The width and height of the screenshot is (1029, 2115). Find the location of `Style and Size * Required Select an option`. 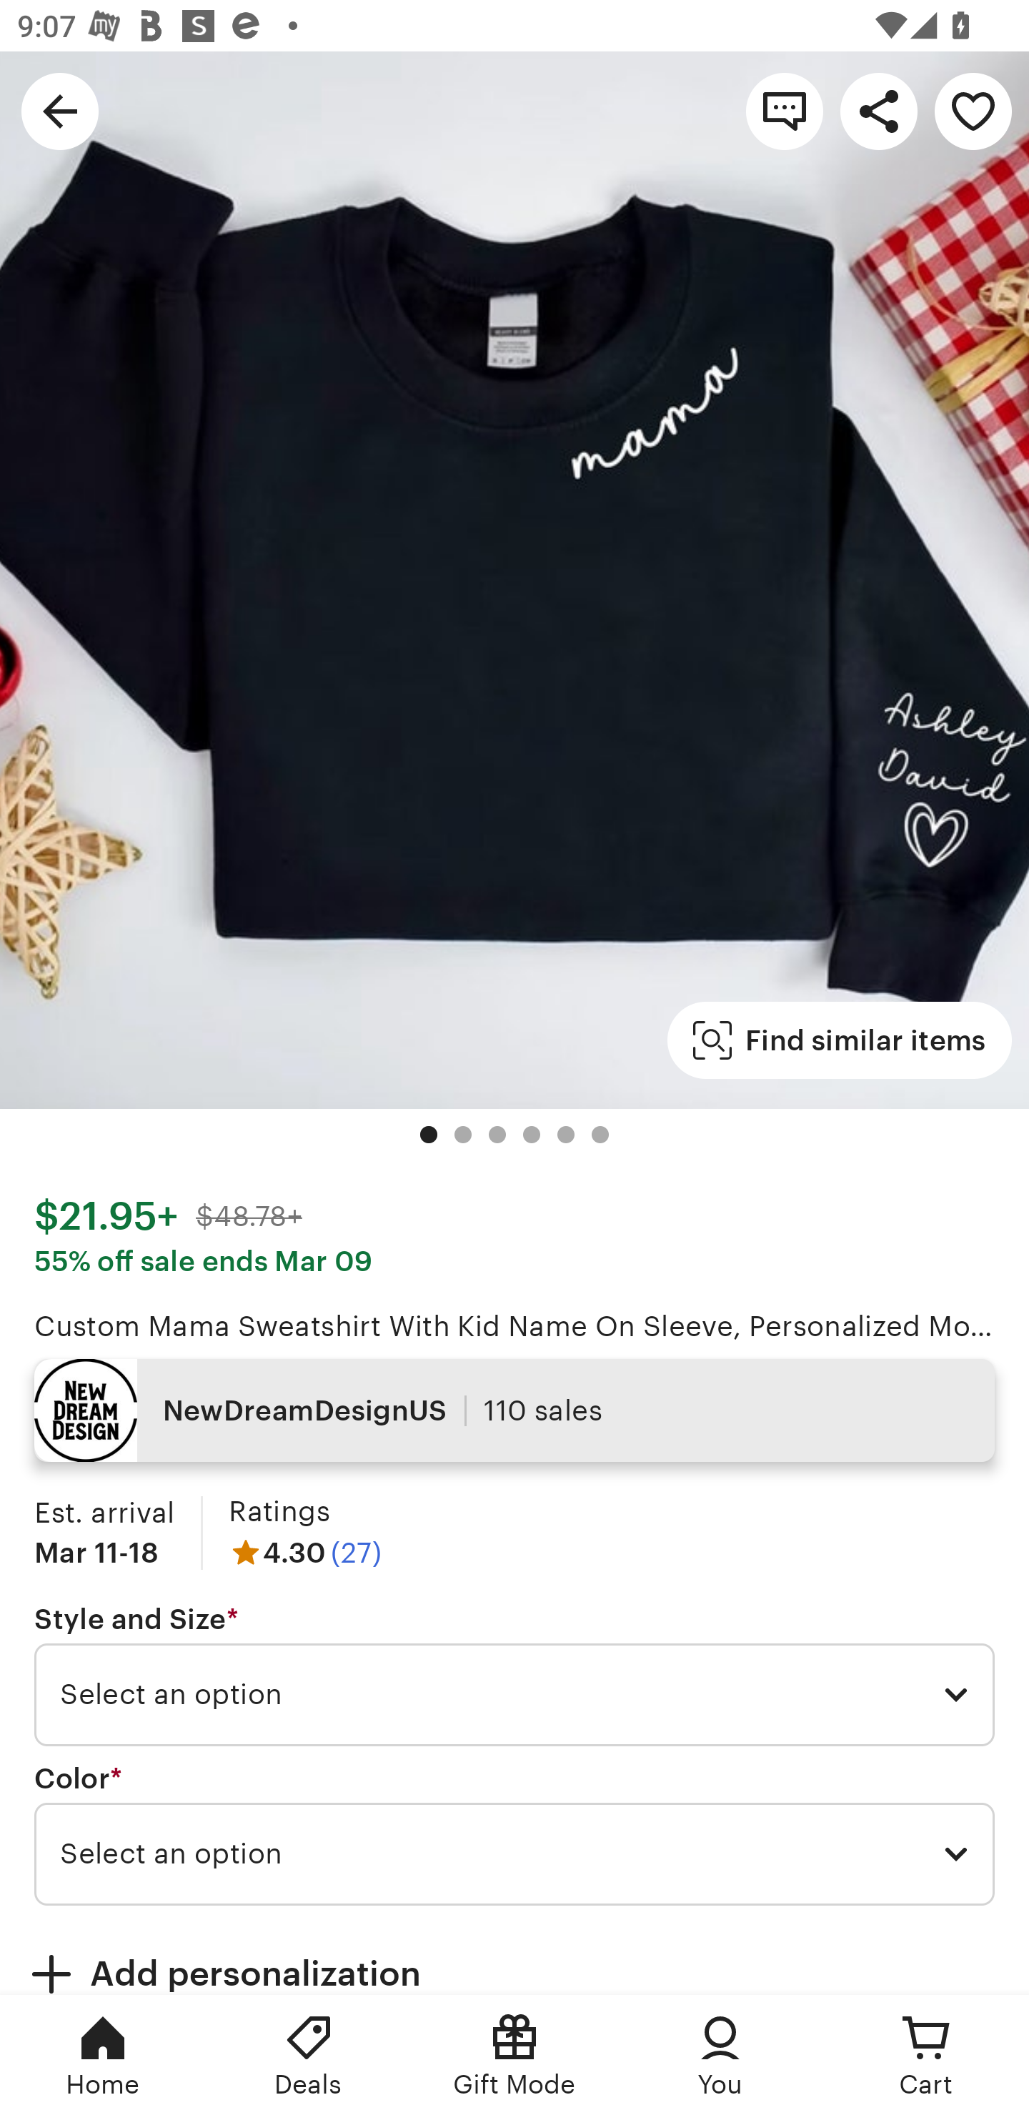

Style and Size * Required Select an option is located at coordinates (514, 1675).